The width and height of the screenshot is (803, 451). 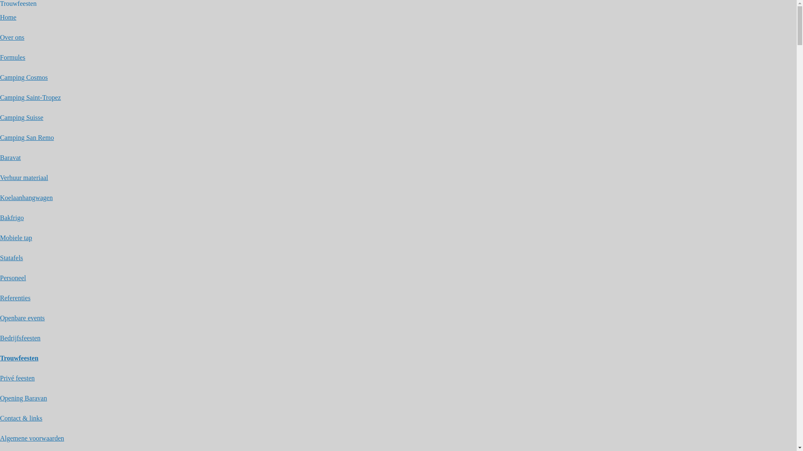 I want to click on Bedrijfsfeesten, so click(x=20, y=338).